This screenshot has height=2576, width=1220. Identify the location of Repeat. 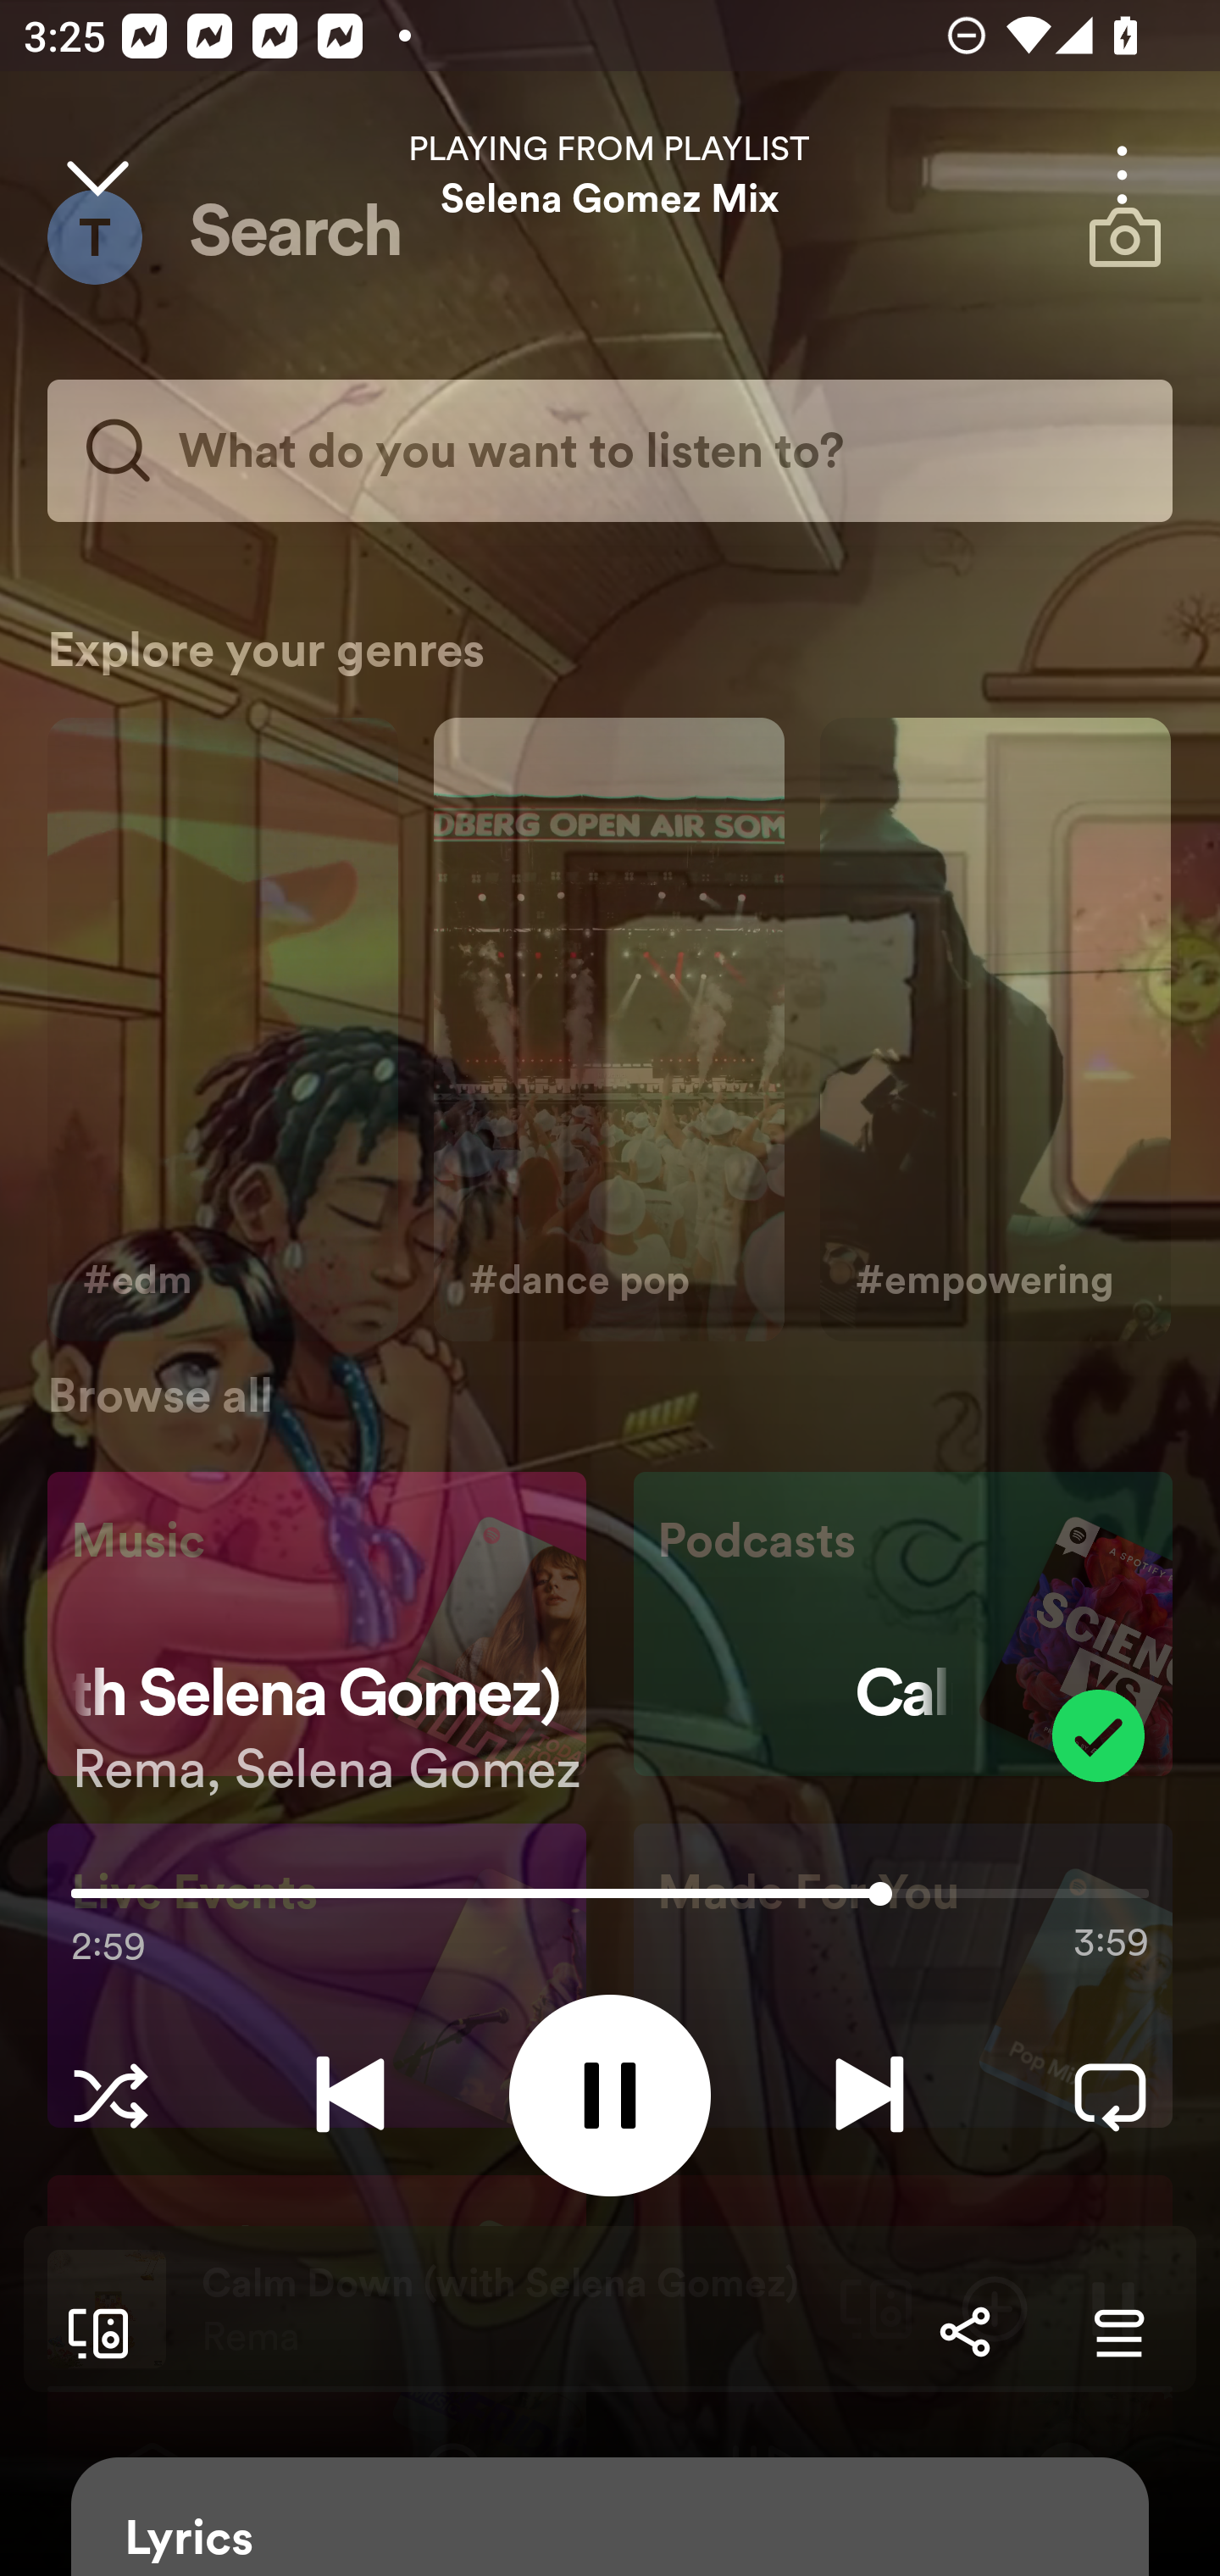
(1110, 2095).